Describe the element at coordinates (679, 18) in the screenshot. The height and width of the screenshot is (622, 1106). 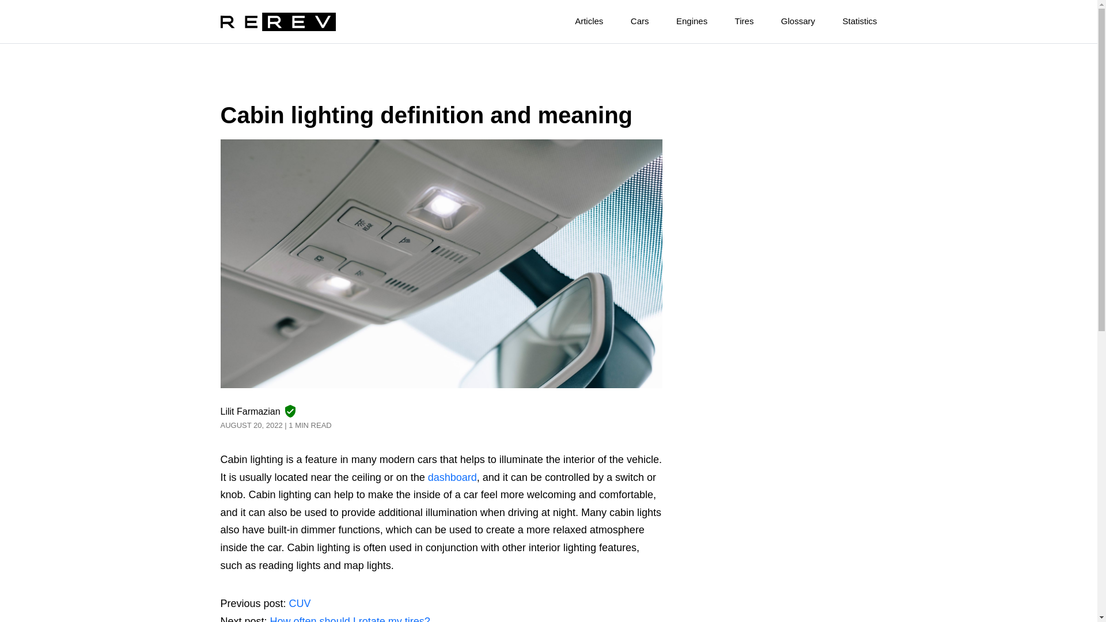
I see `Engines` at that location.